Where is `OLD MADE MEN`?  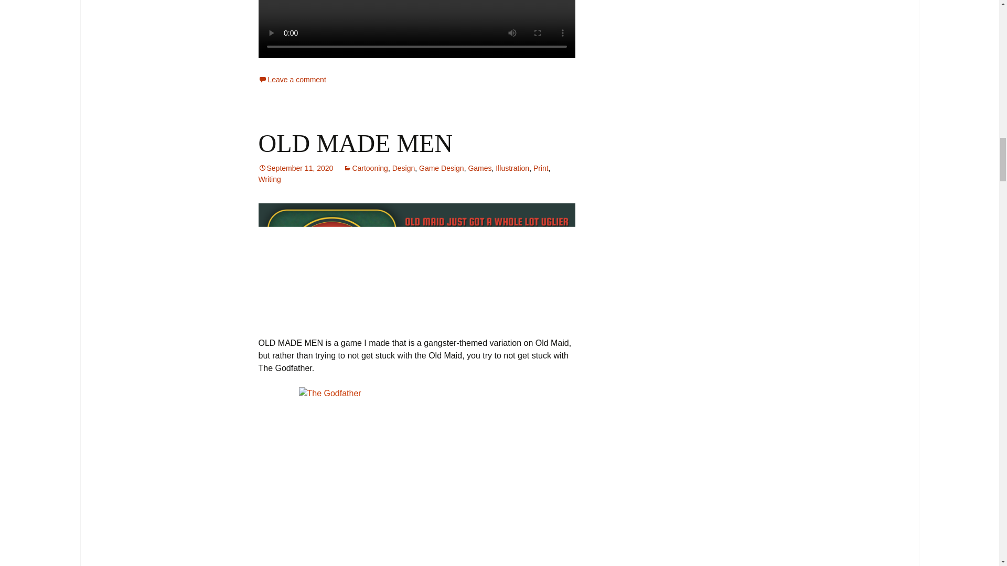 OLD MADE MEN is located at coordinates (355, 144).